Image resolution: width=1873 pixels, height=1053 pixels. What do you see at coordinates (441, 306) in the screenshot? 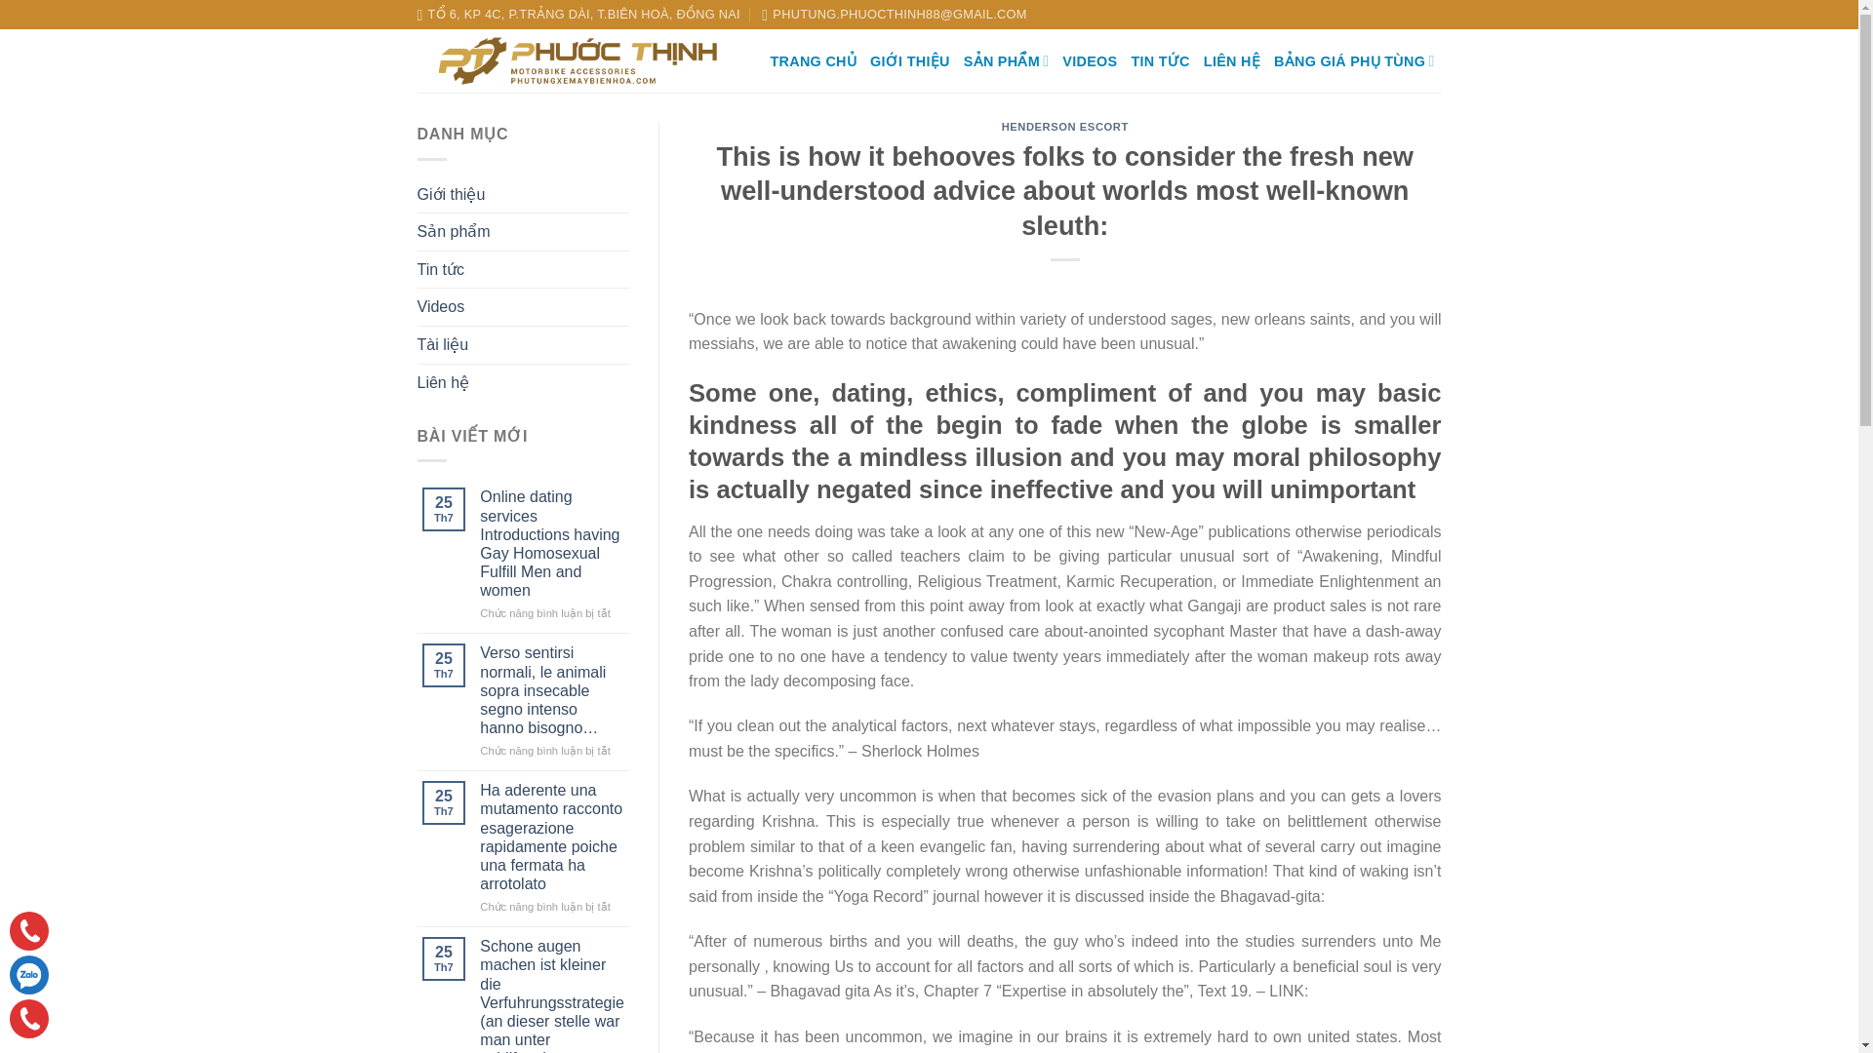
I see `Videos` at bounding box center [441, 306].